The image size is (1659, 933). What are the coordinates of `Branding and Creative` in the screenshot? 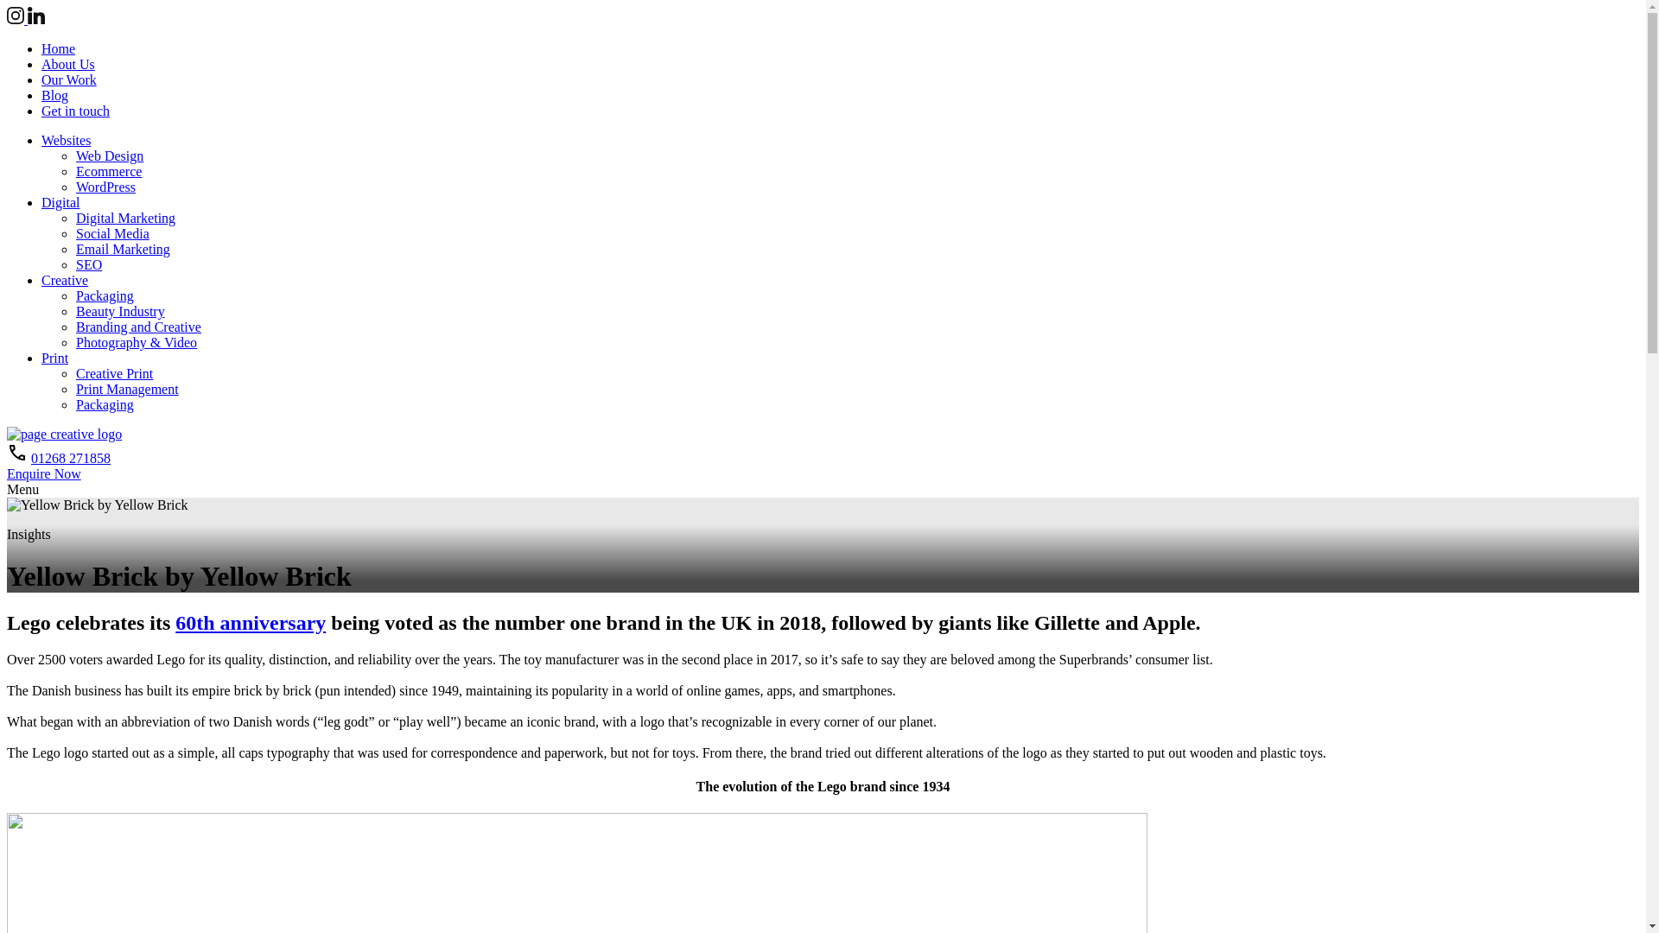 It's located at (138, 327).